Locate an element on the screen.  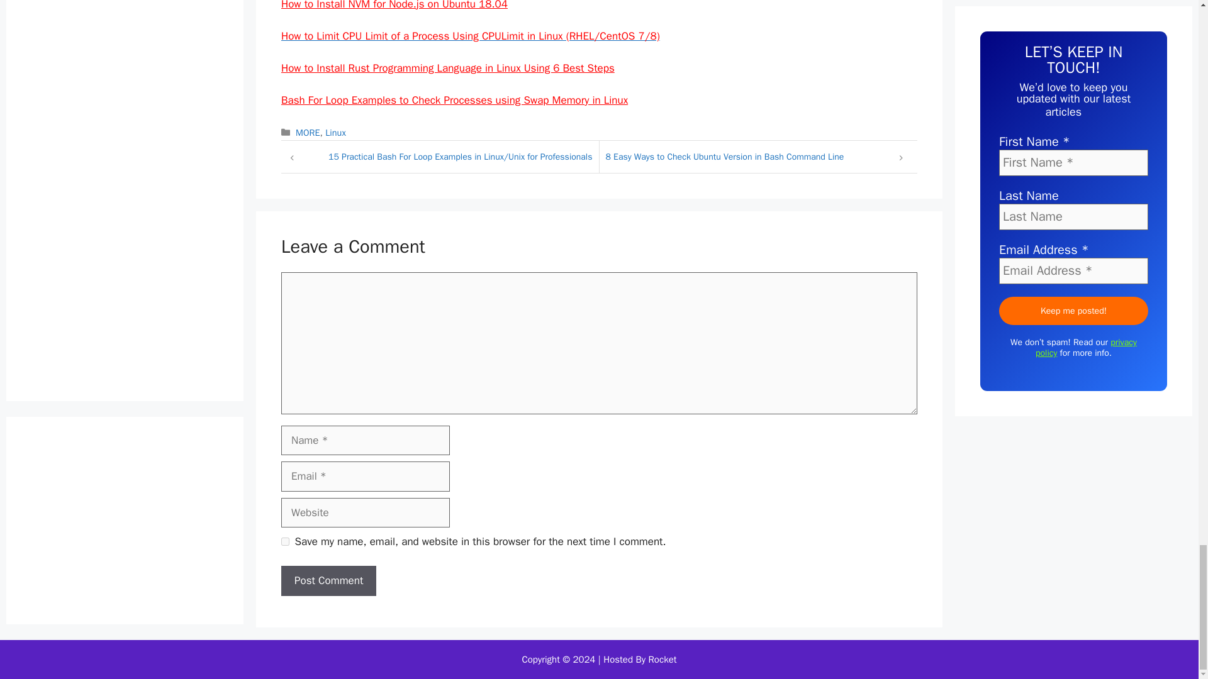
yes is located at coordinates (286, 542).